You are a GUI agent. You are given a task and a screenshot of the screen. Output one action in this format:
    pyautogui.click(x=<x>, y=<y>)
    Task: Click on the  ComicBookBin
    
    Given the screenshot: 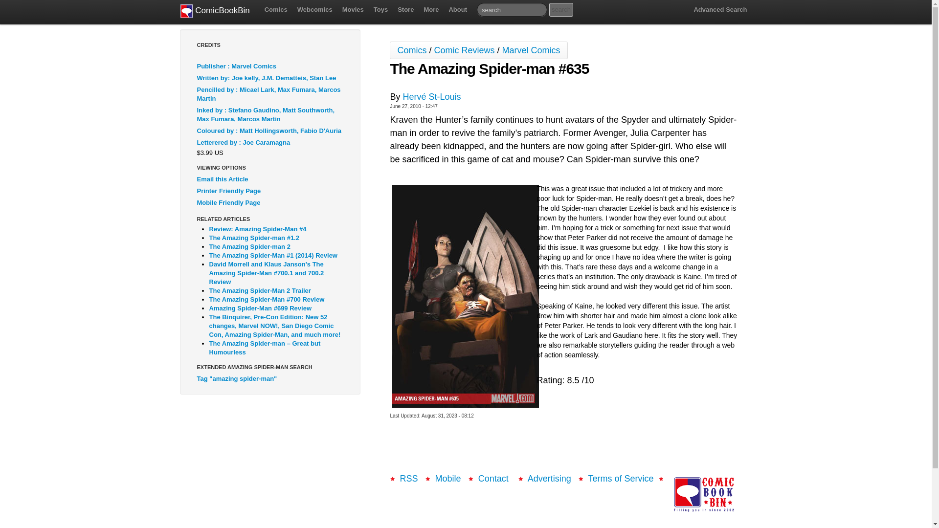 What is the action you would take?
    pyautogui.click(x=215, y=12)
    